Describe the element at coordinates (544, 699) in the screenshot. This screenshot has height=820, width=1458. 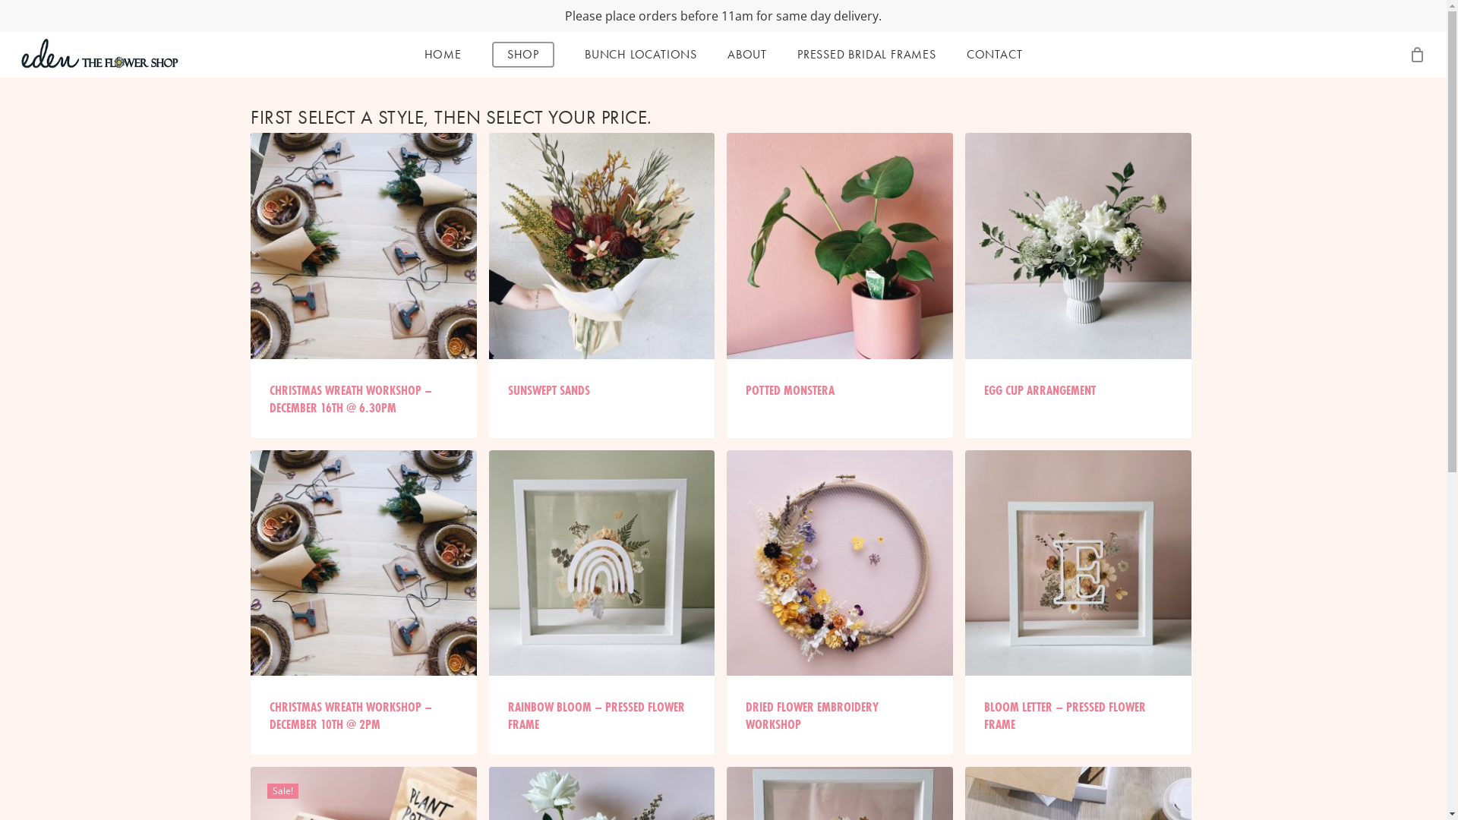
I see `Tiarni + Ben` at that location.